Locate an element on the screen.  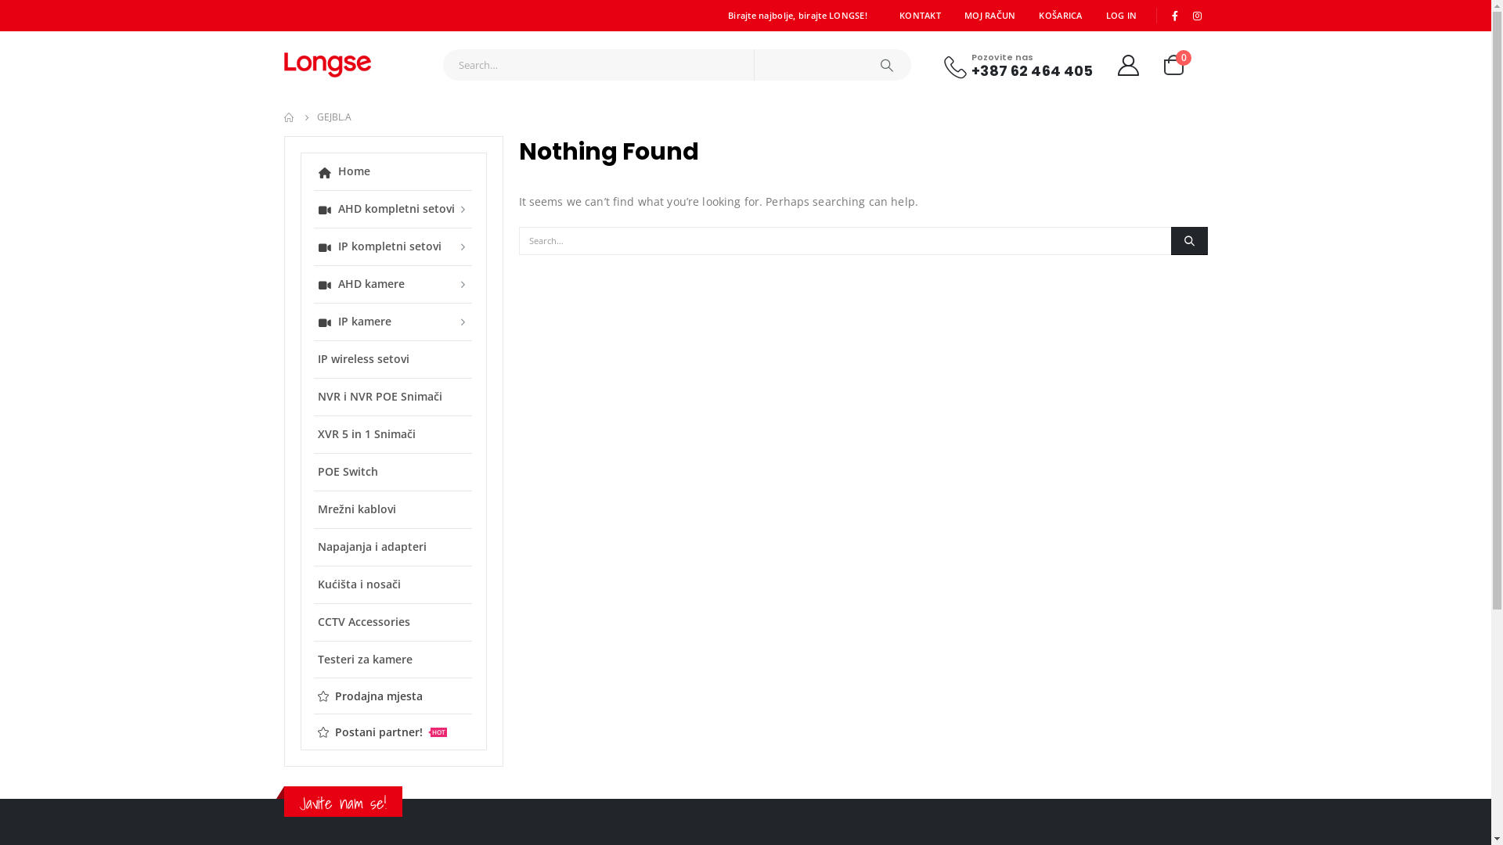
Postani partner!HOT is located at coordinates (392, 732).